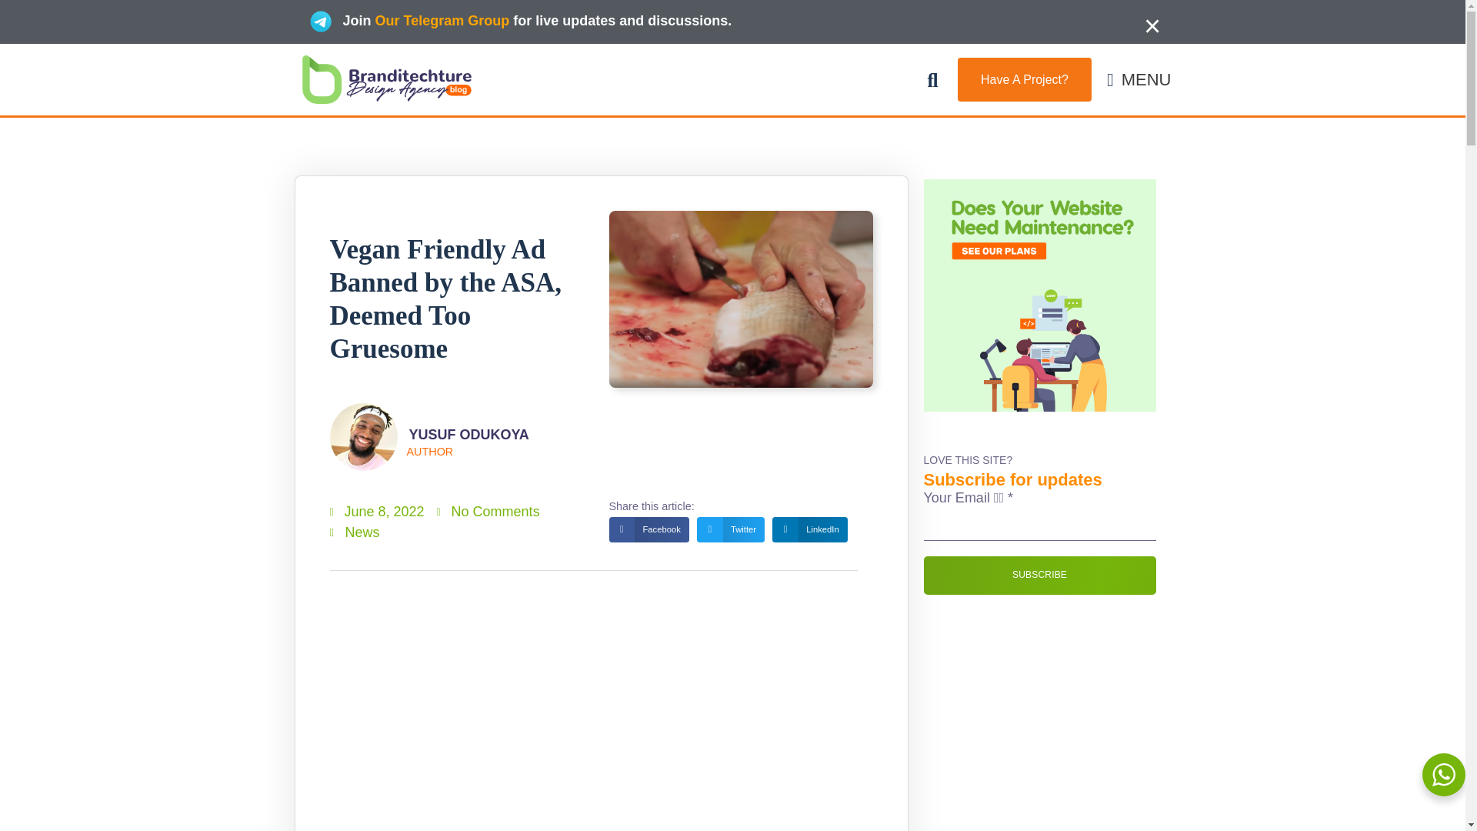  What do you see at coordinates (501, 434) in the screenshot?
I see `YUSUF ODUKOYA` at bounding box center [501, 434].